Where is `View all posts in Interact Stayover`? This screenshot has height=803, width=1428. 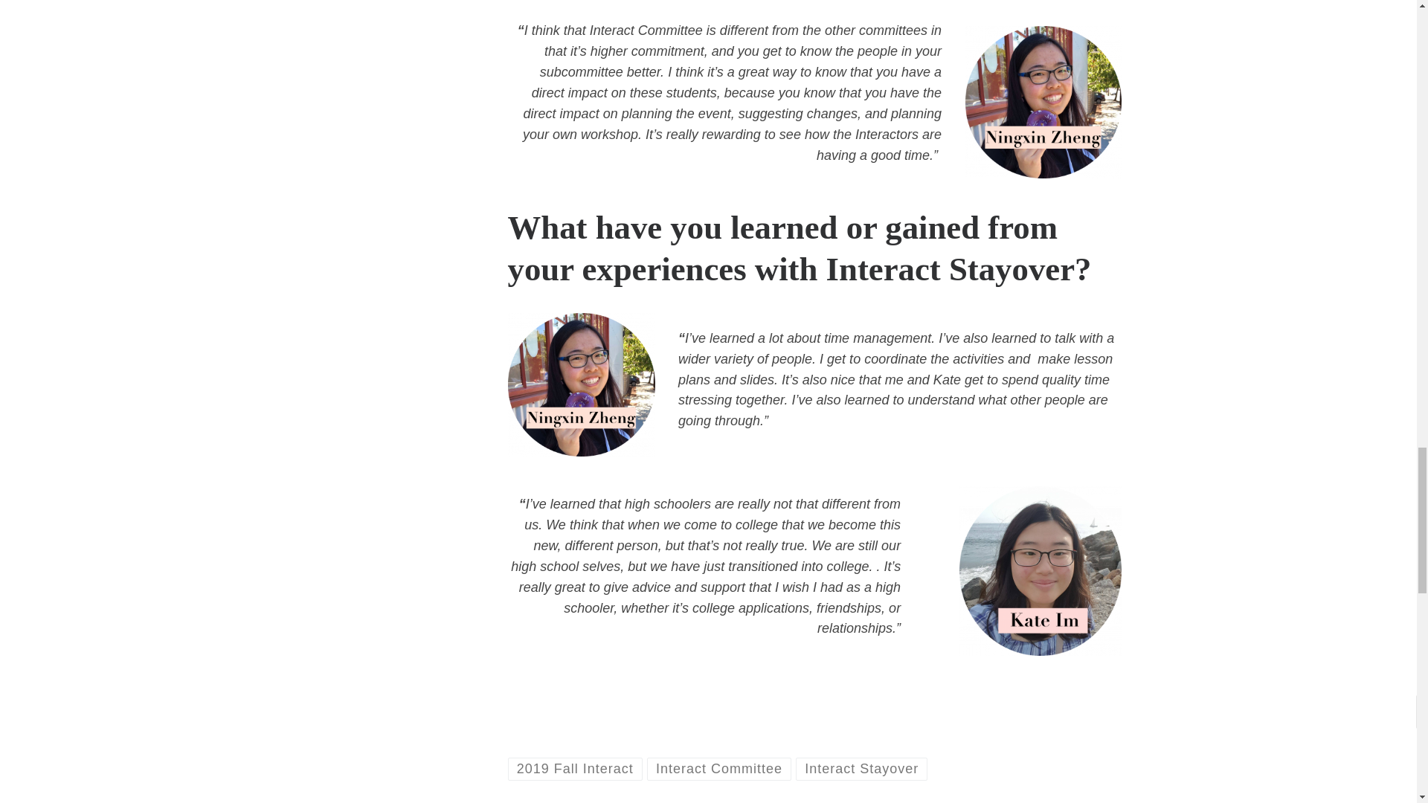 View all posts in Interact Stayover is located at coordinates (861, 769).